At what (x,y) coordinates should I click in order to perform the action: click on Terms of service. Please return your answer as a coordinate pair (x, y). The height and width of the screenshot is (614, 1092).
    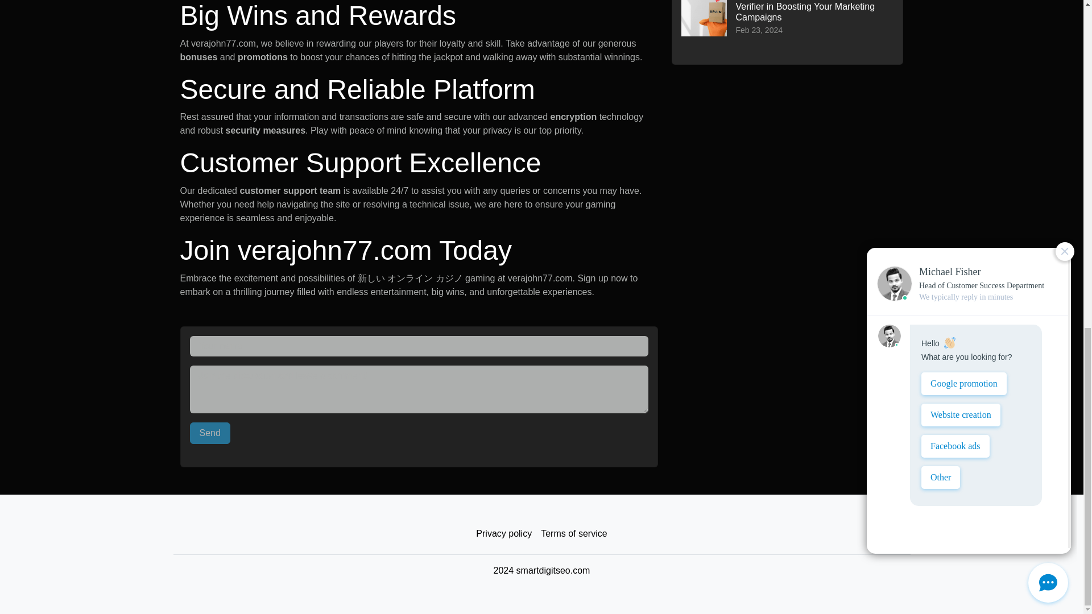
    Looking at the image, I should click on (573, 534).